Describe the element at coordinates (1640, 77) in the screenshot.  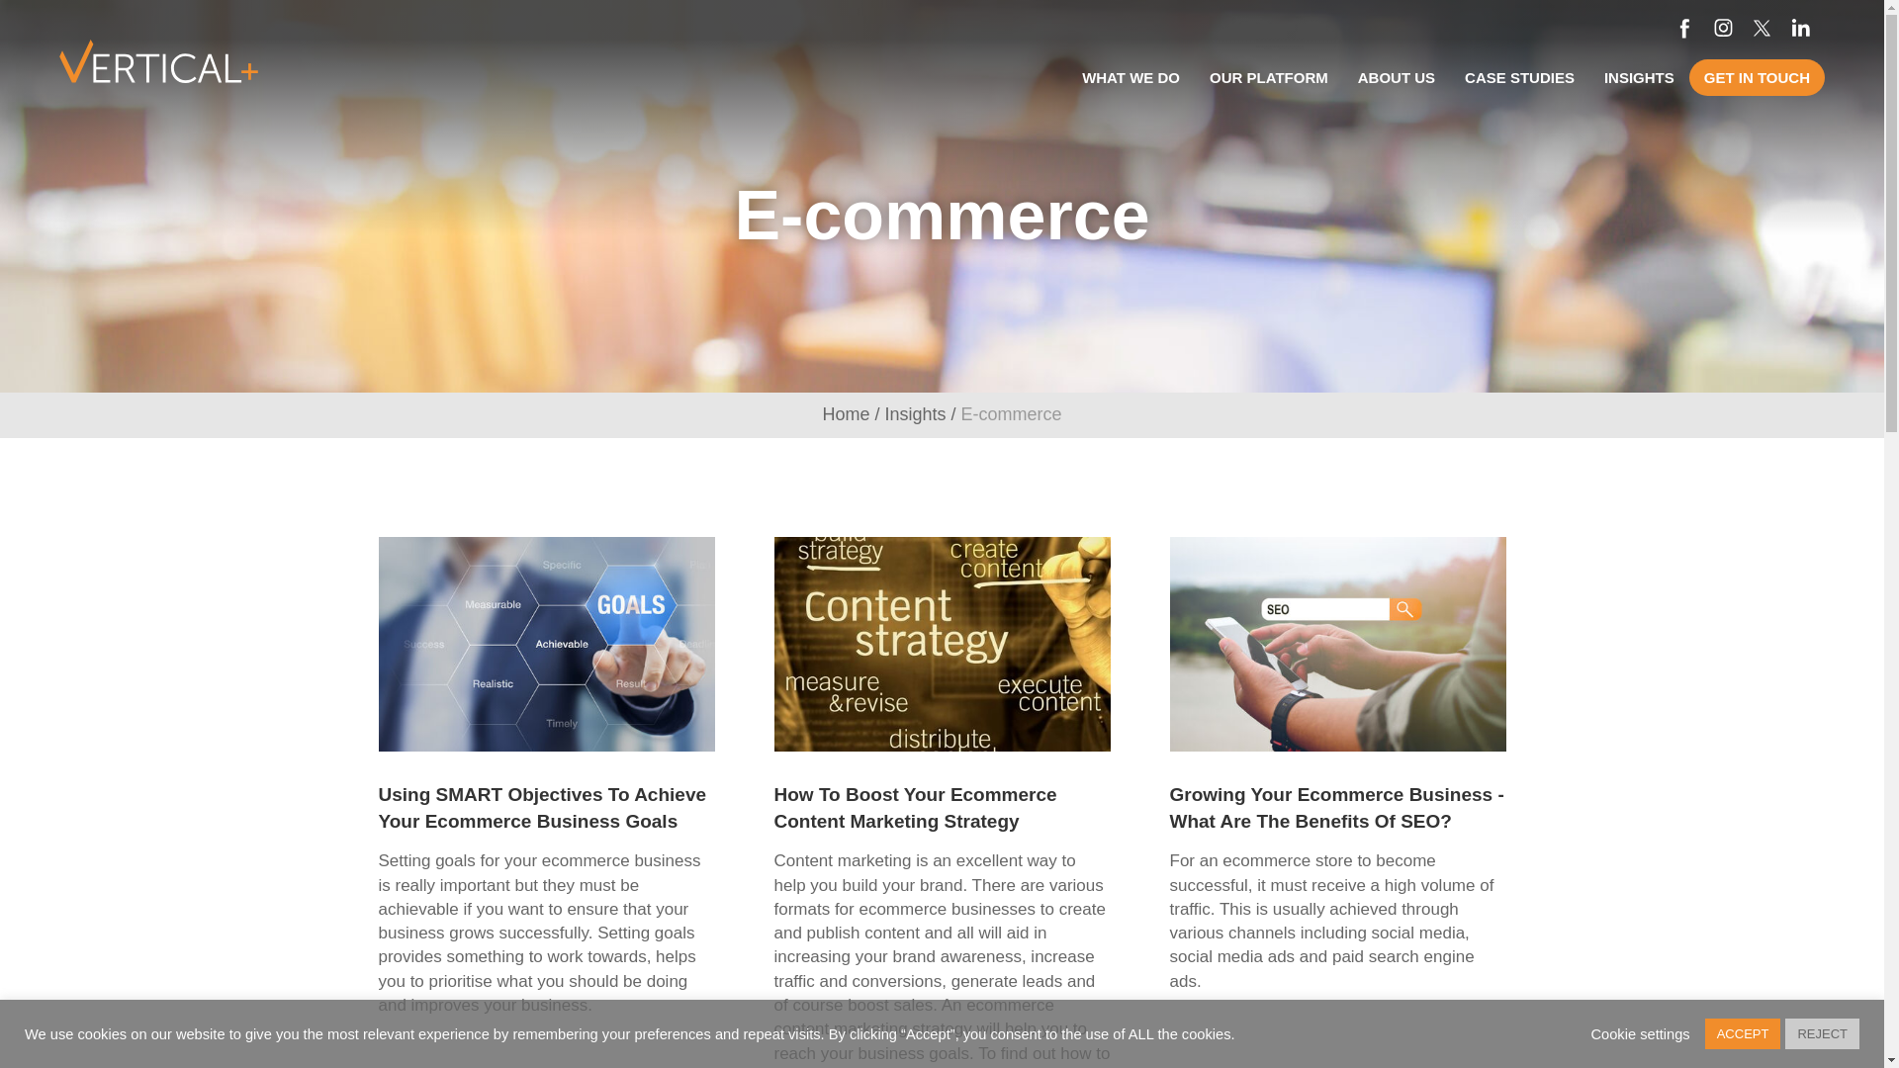
I see `INSIGHTS` at that location.